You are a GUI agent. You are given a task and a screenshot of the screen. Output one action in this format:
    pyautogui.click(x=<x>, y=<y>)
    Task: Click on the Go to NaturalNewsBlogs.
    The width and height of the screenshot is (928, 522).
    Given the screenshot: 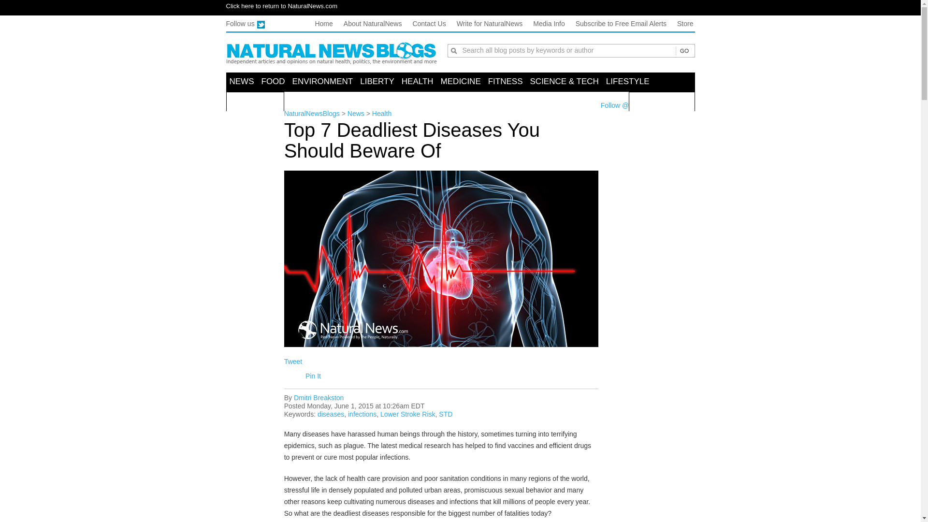 What is the action you would take?
    pyautogui.click(x=311, y=113)
    